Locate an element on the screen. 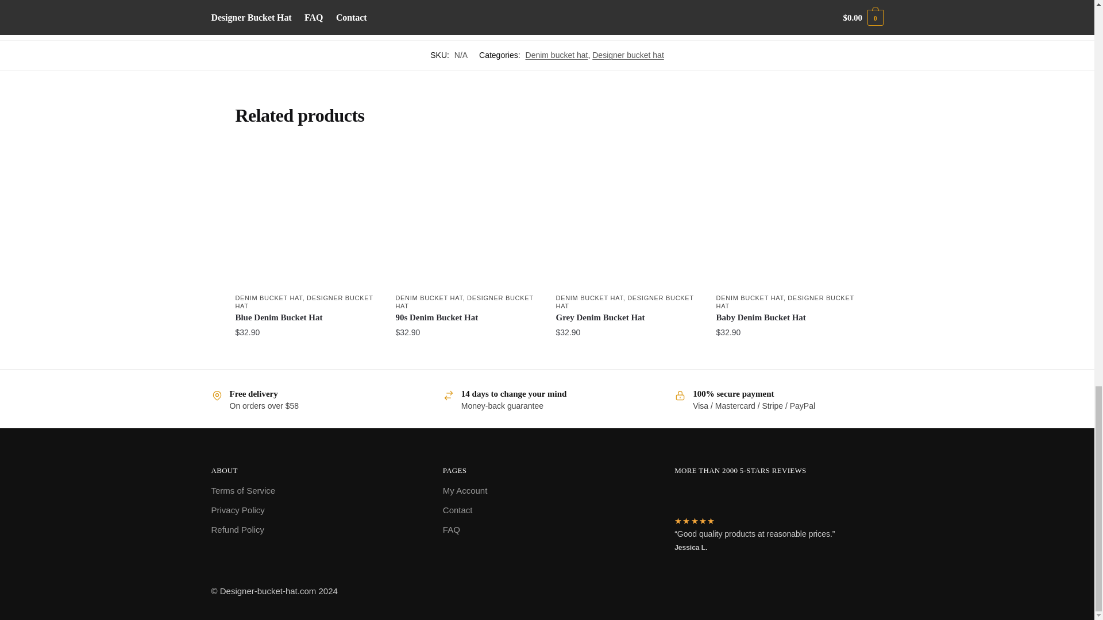  Blue Denim Bucket Hat is located at coordinates (306, 318).